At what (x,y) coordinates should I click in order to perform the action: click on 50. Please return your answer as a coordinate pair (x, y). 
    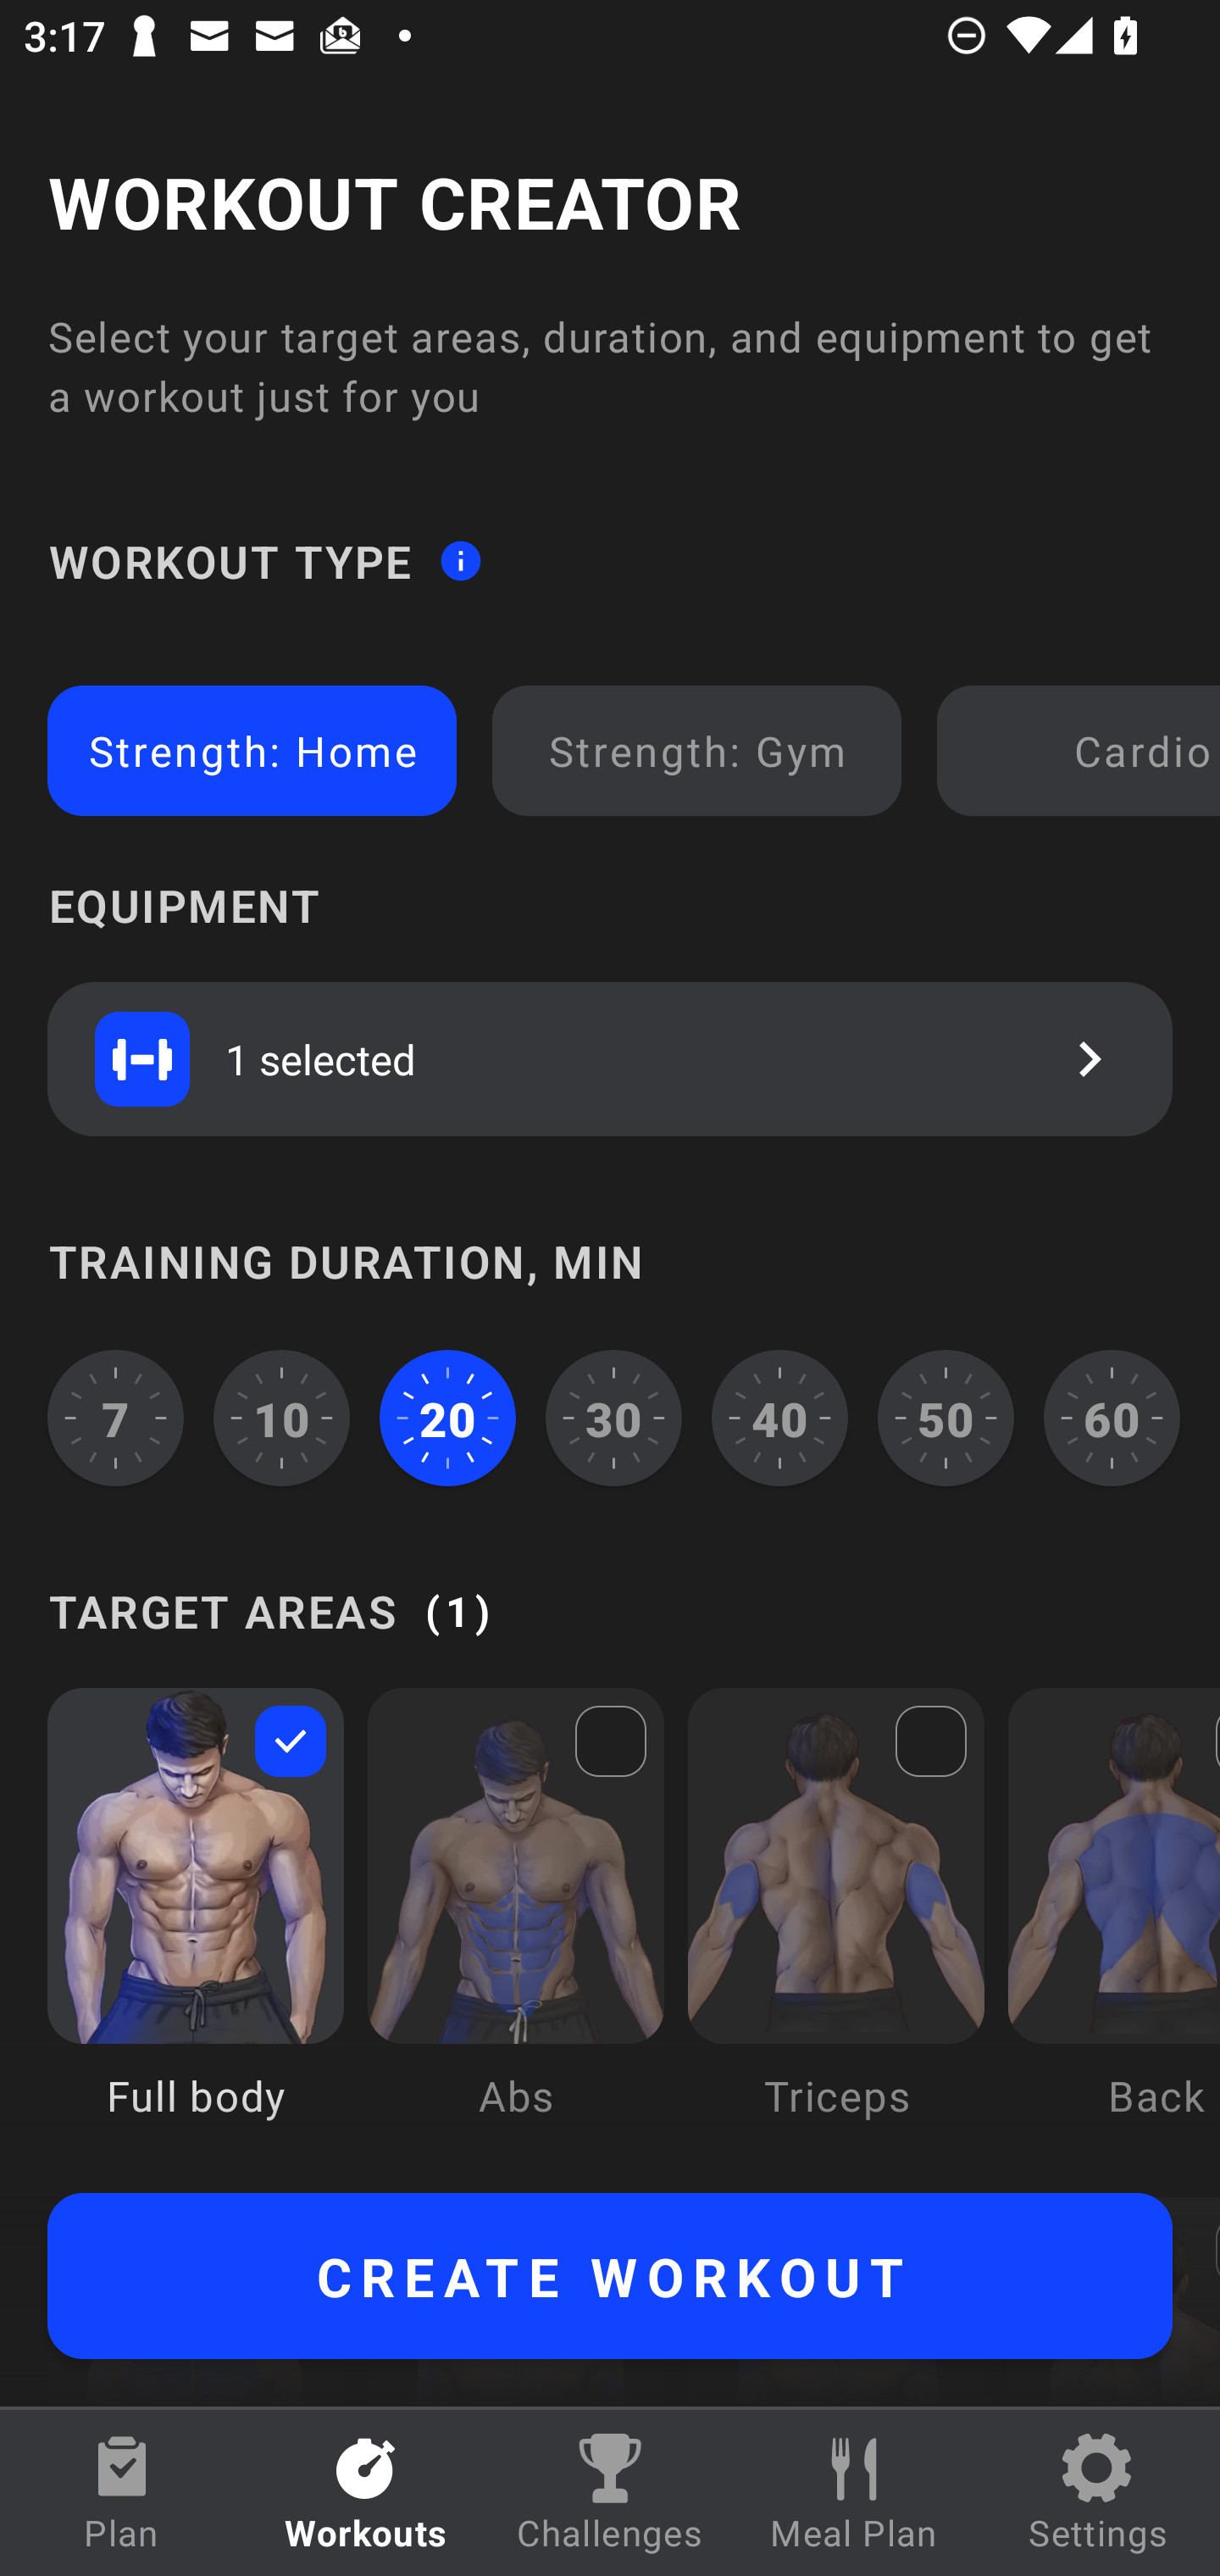
    Looking at the image, I should click on (945, 1418).